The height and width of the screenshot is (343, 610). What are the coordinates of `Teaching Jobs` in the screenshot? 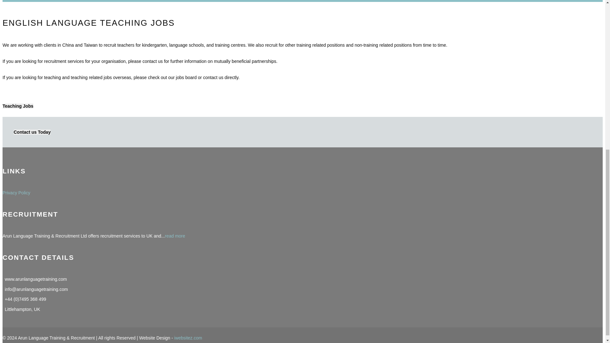 It's located at (18, 106).